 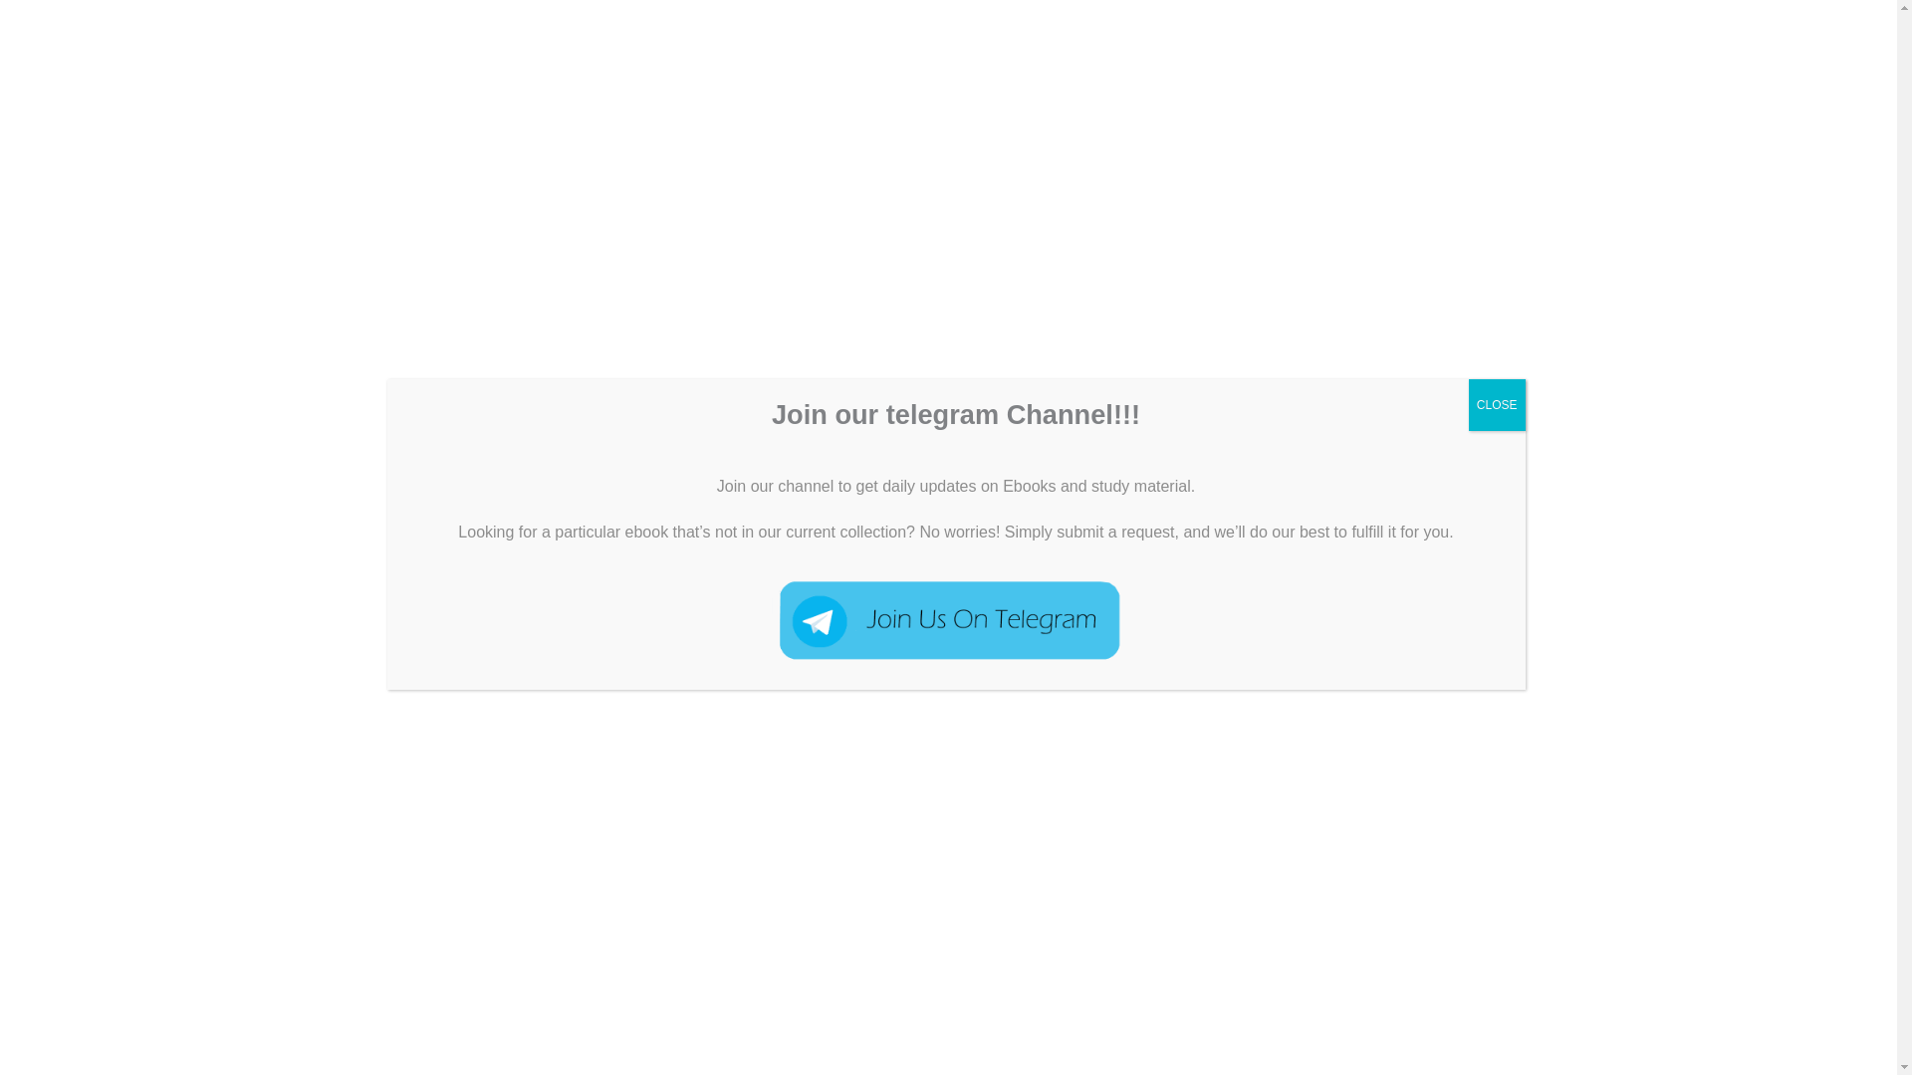 I want to click on Advertisement, so click(x=678, y=975).